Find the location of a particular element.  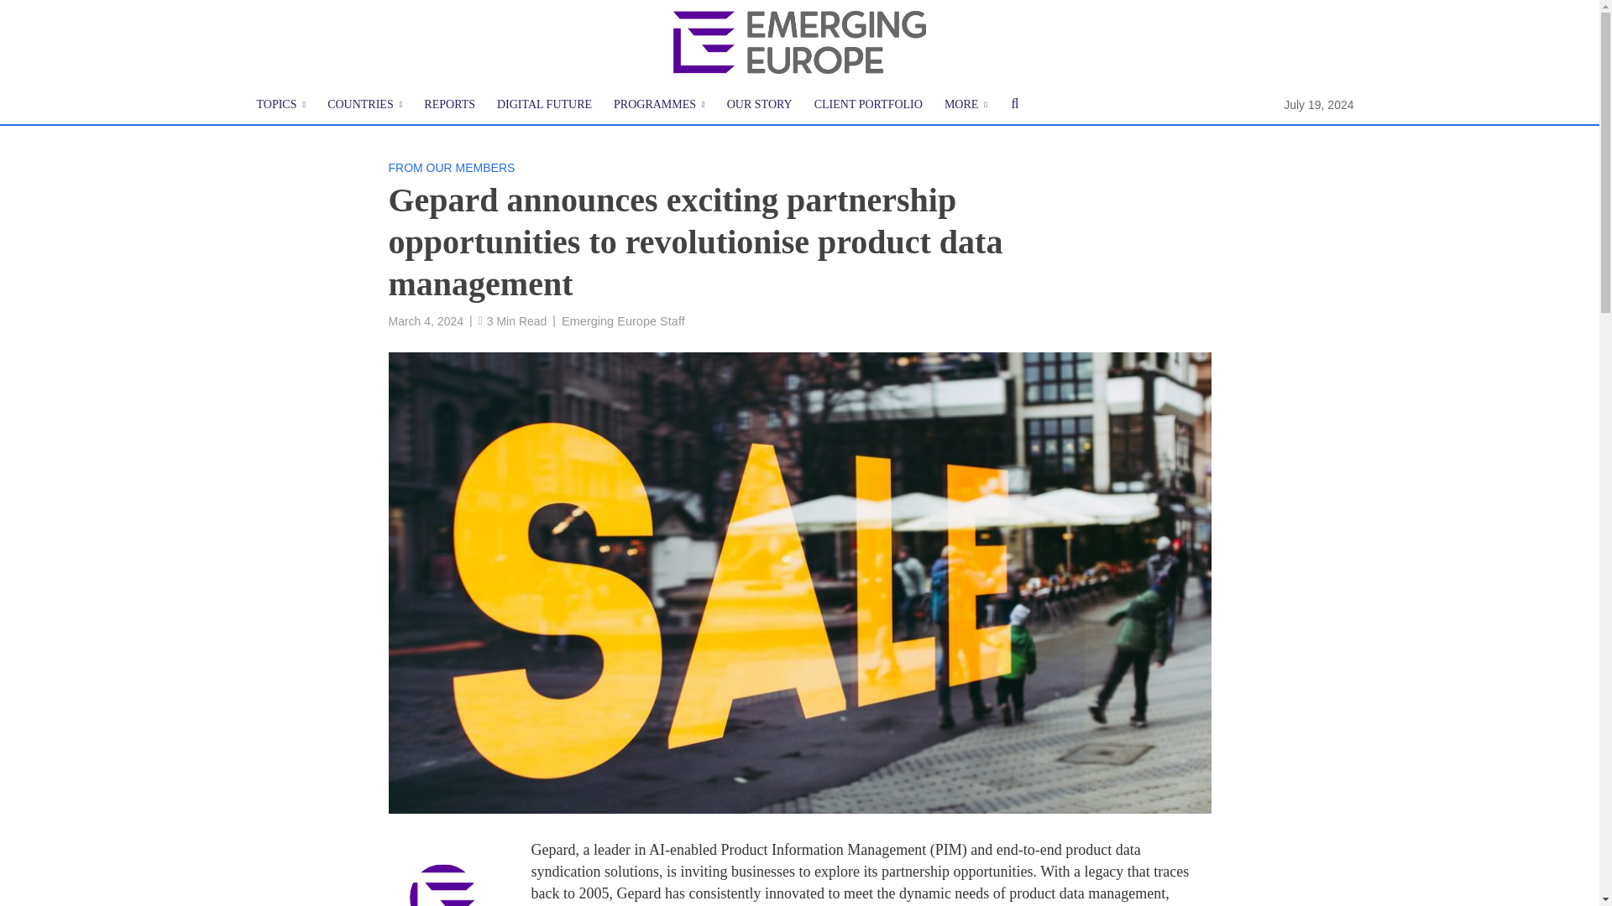

DIGITAL FUTURE is located at coordinates (544, 105).